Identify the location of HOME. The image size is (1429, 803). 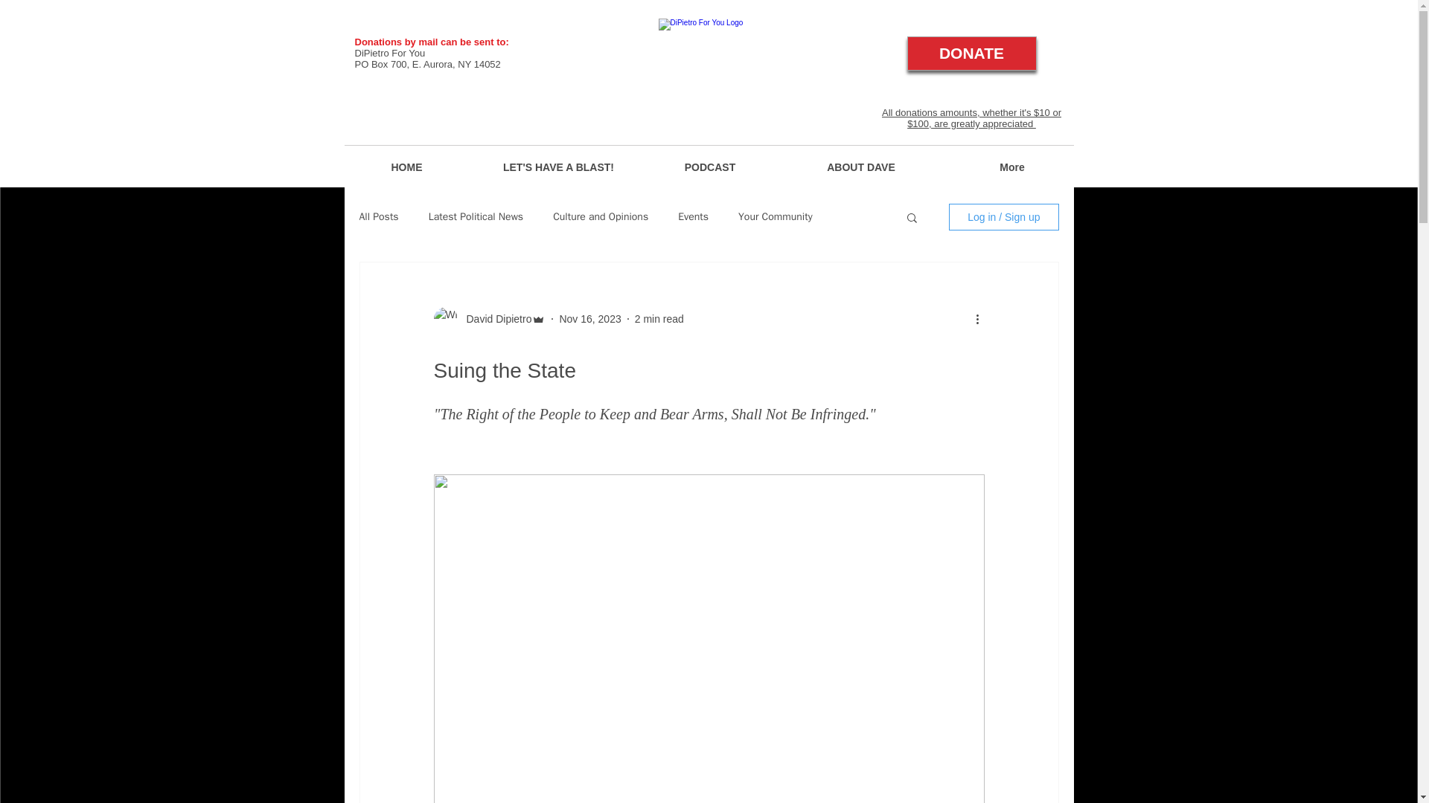
(406, 167).